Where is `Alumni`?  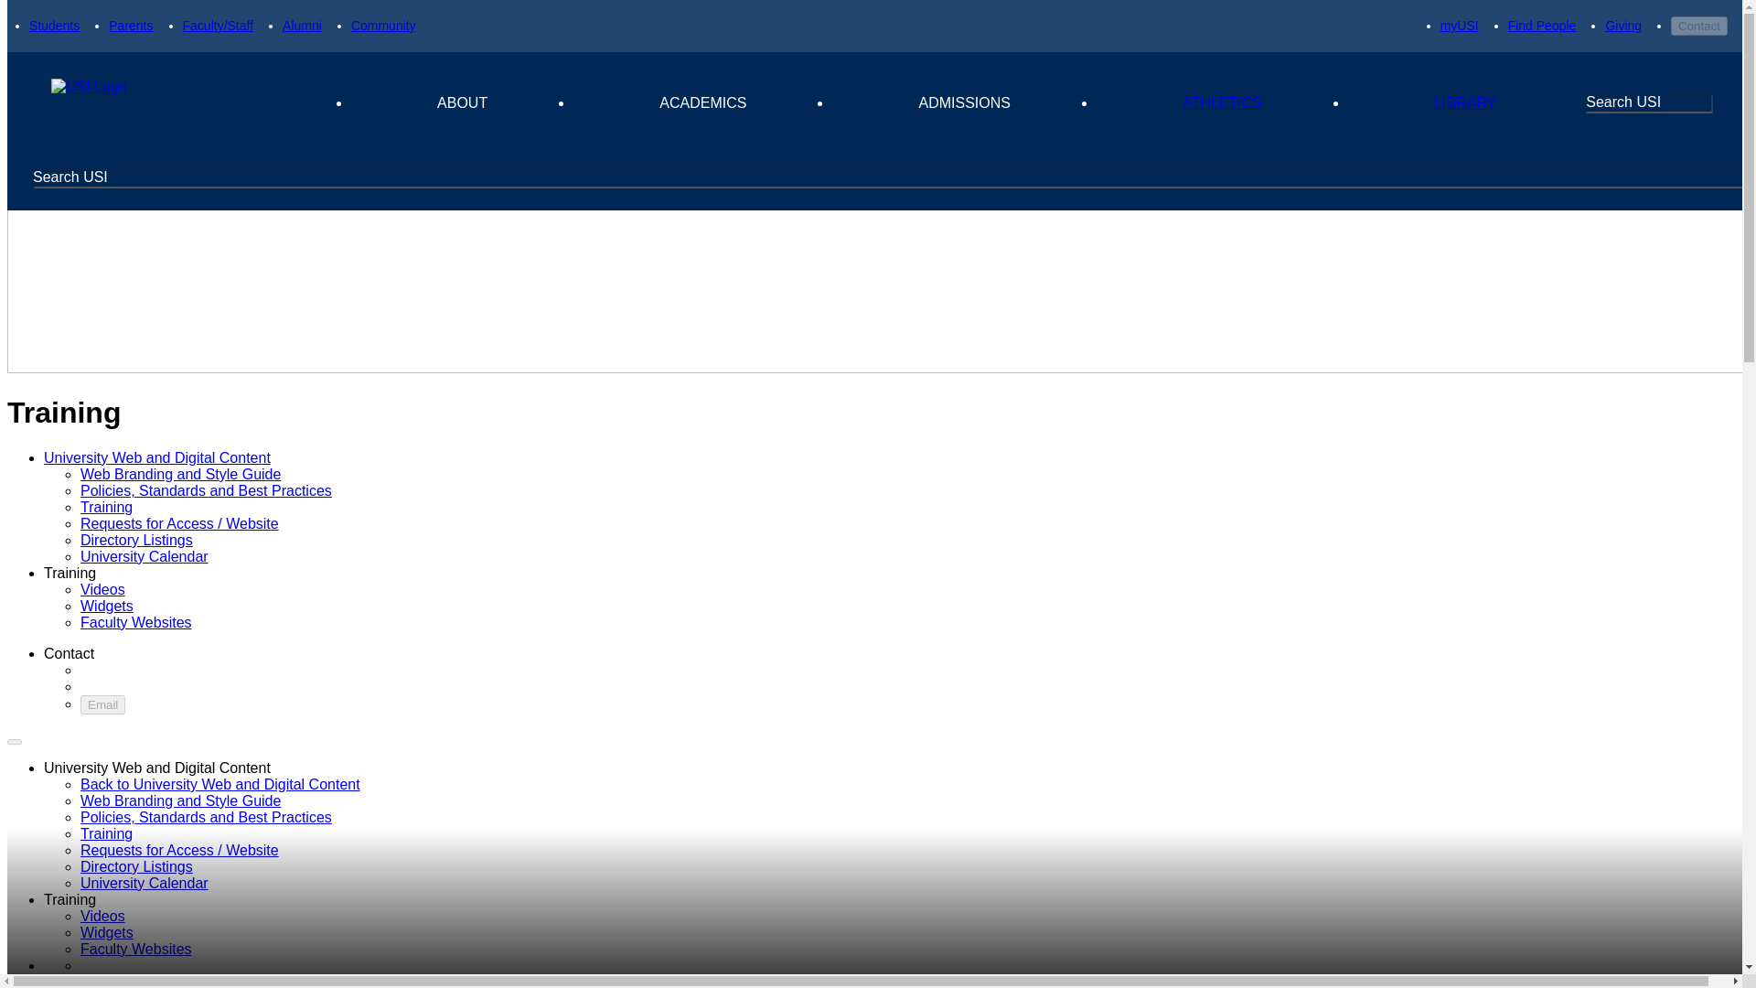 Alumni is located at coordinates (302, 26).